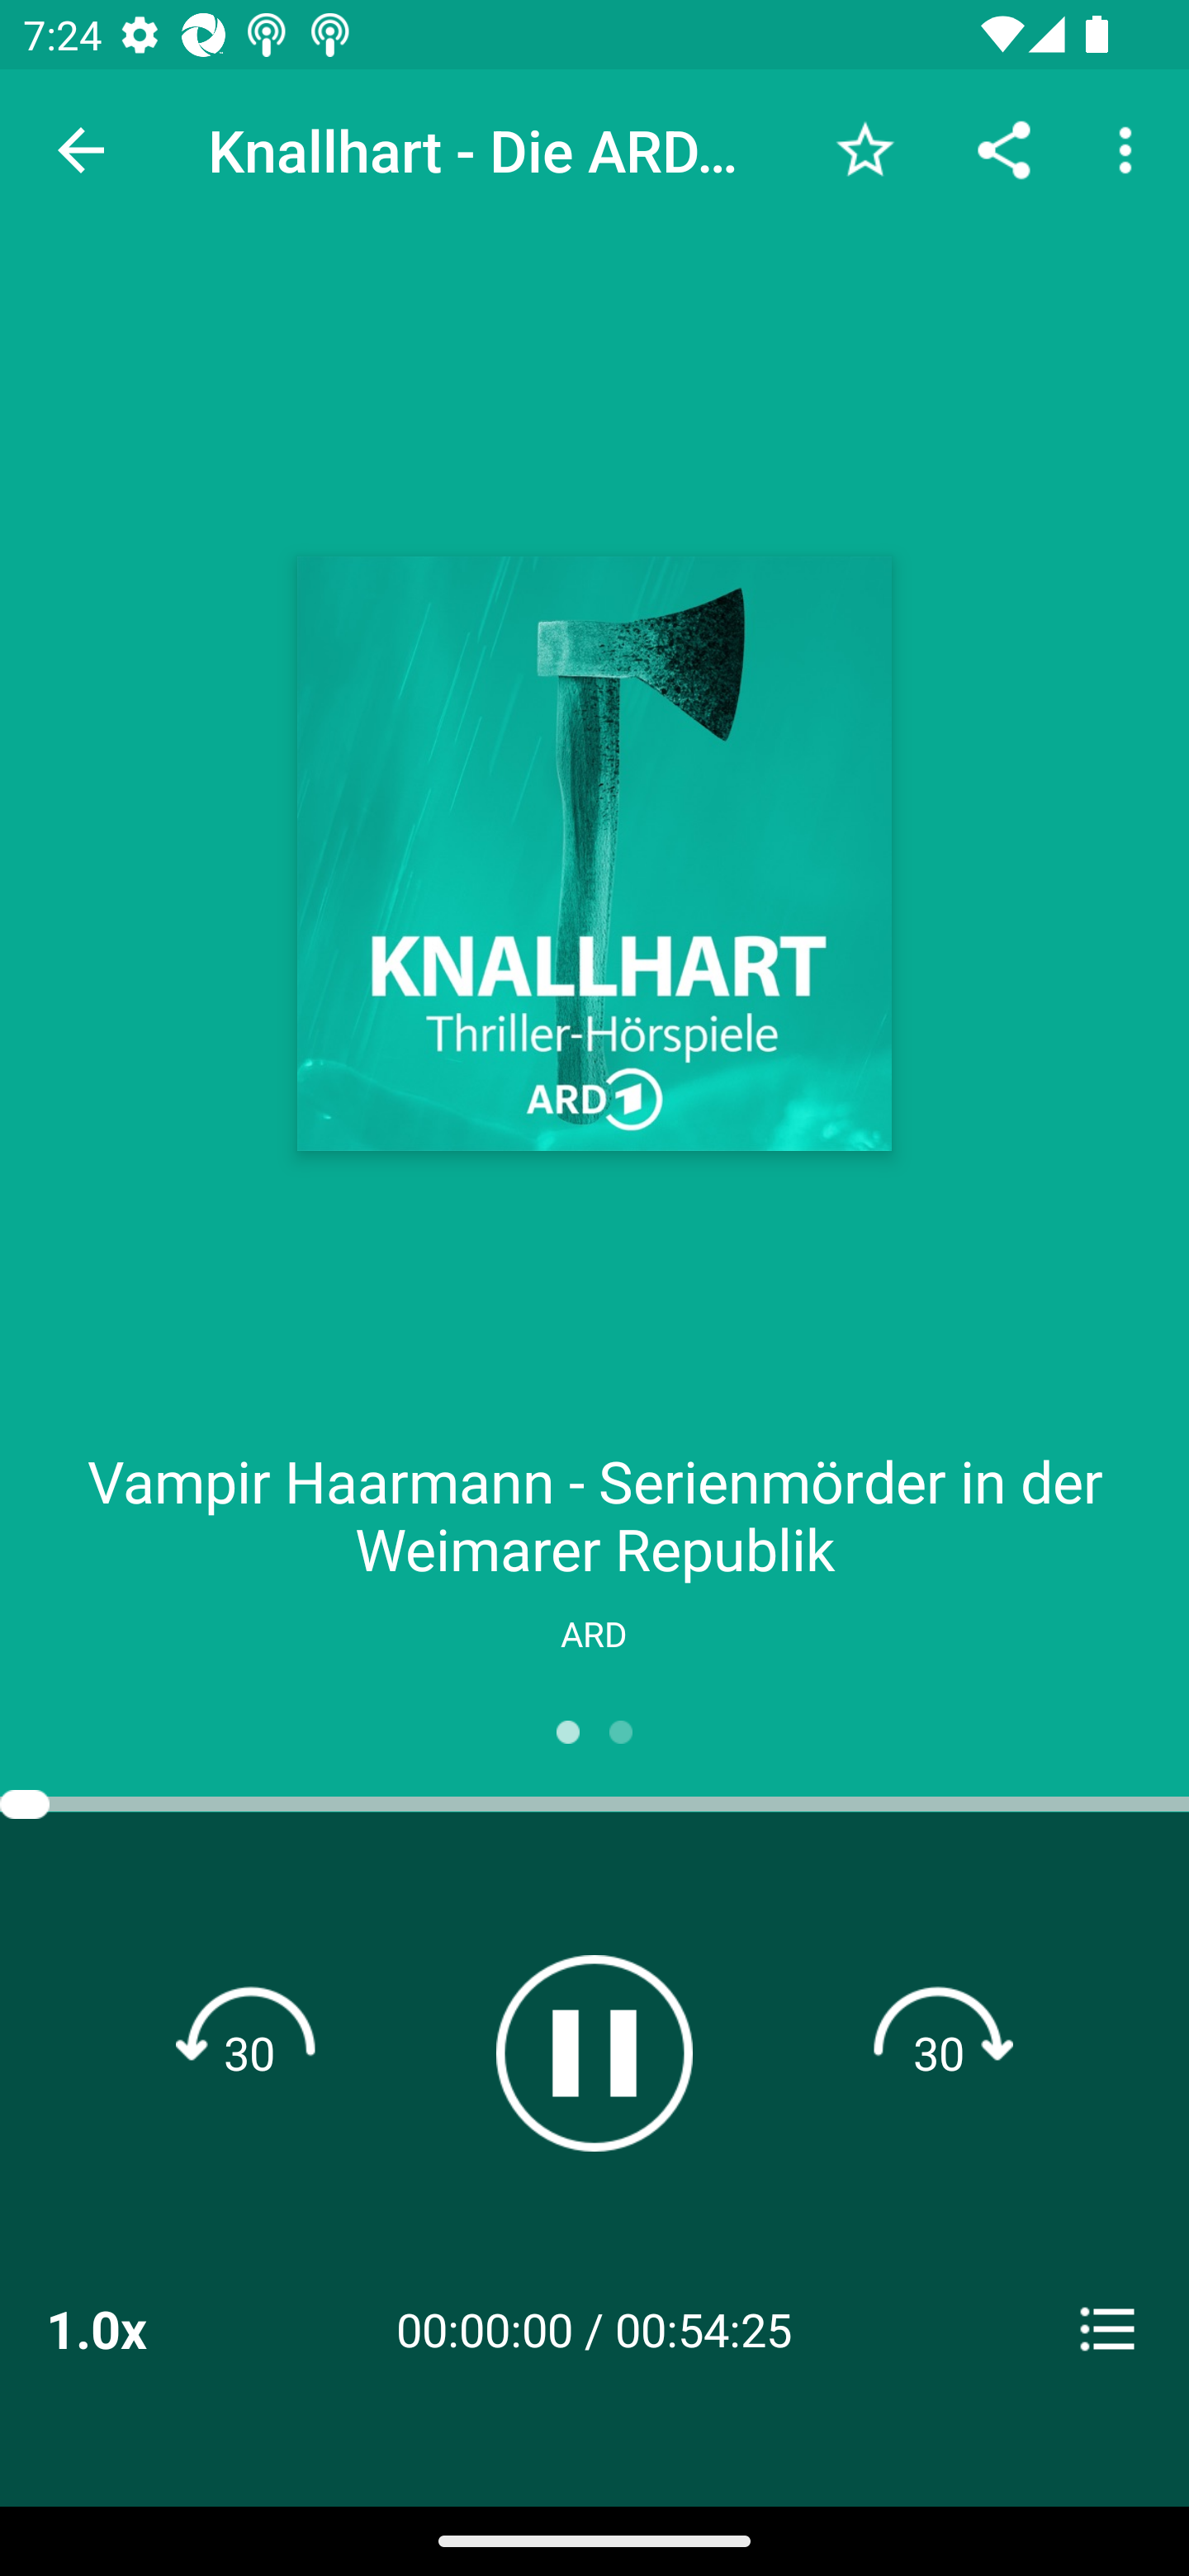 This screenshot has height=2576, width=1189. I want to click on ARD, so click(594, 1633).